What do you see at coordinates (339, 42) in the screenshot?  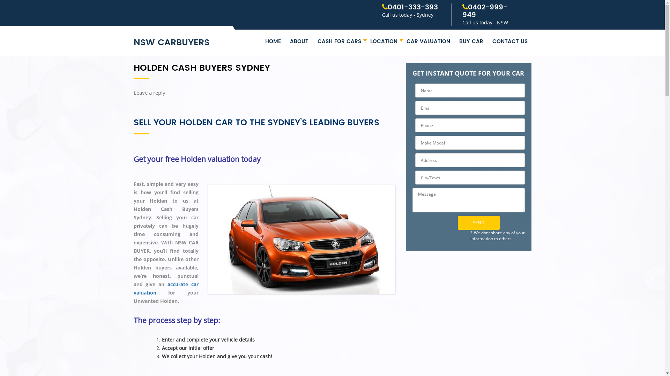 I see `CASH FOR CARS` at bounding box center [339, 42].